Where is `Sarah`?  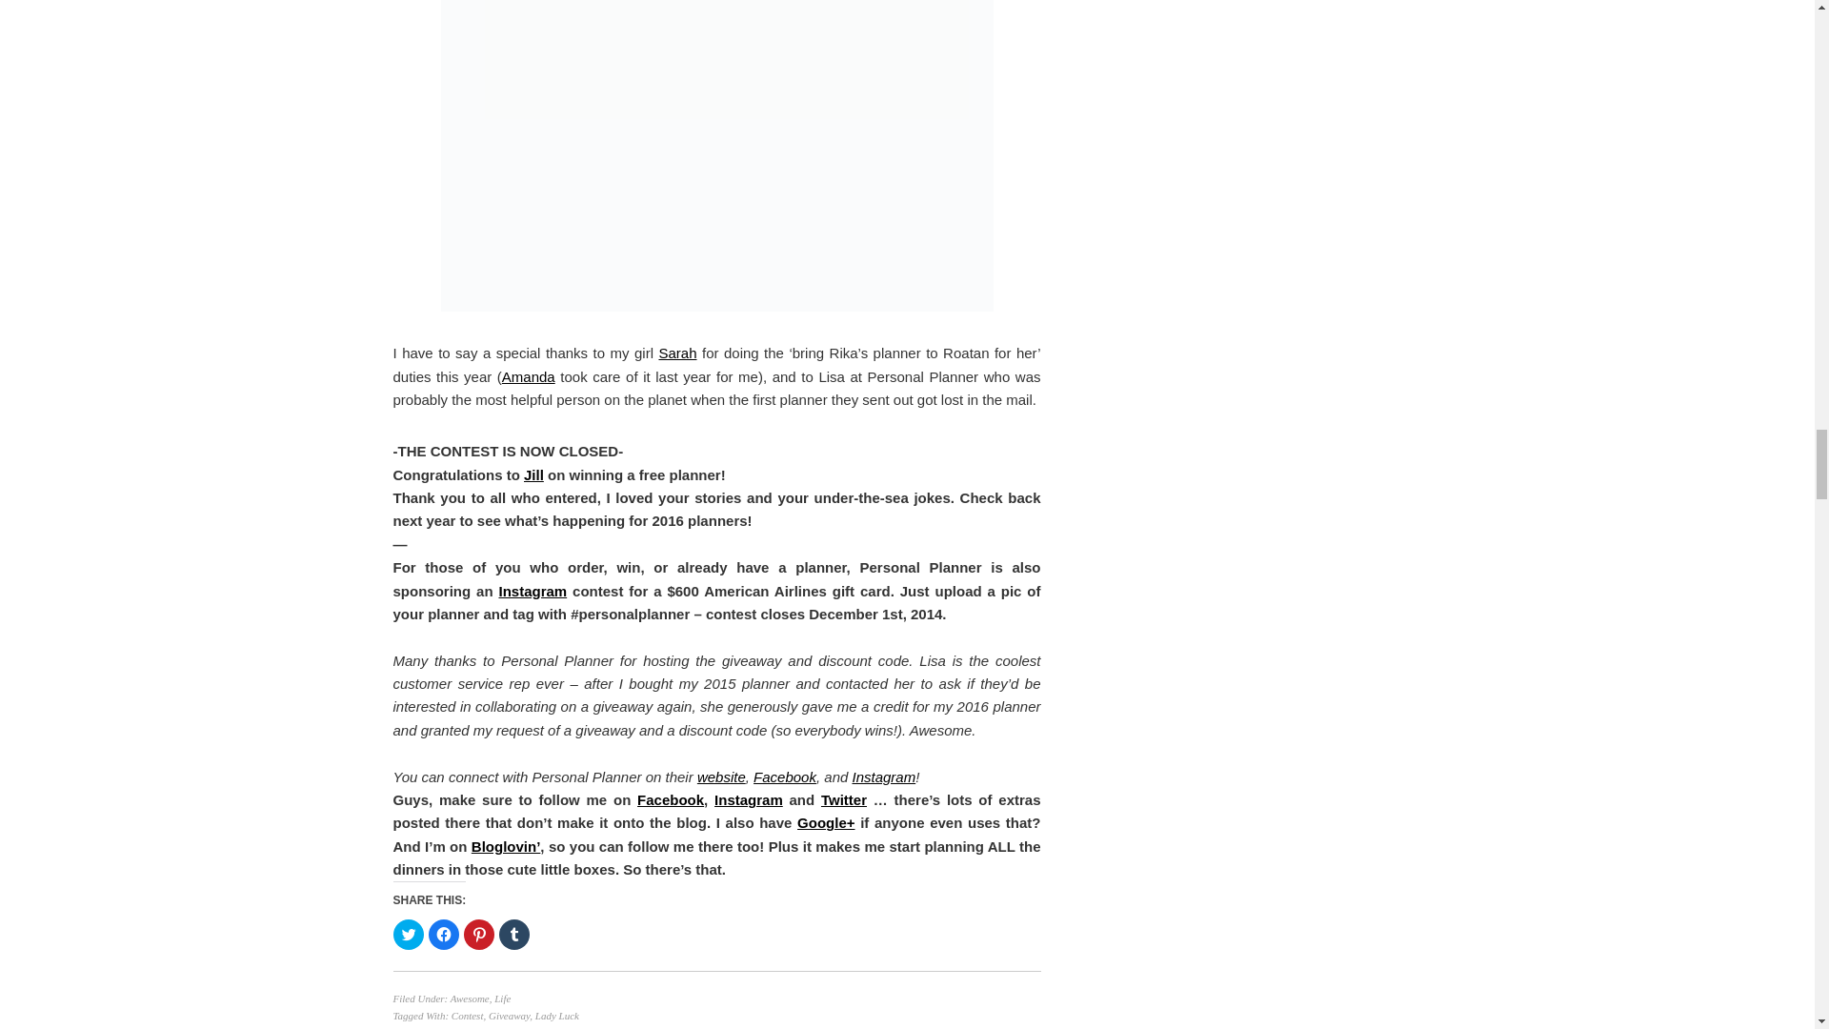
Sarah is located at coordinates (677, 353).